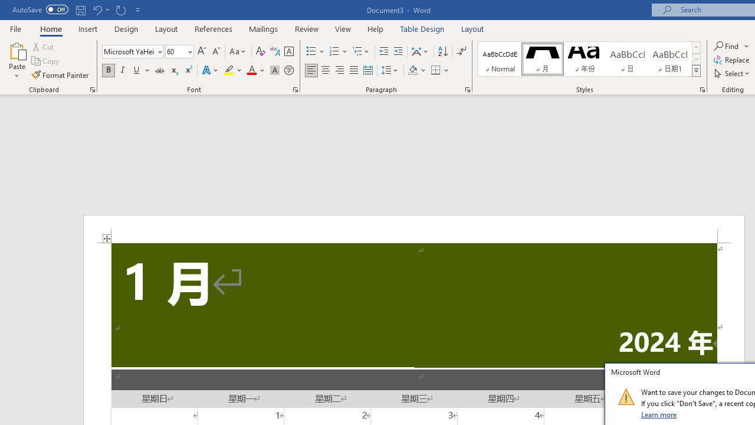 This screenshot has width=755, height=425. I want to click on Design, so click(126, 28).